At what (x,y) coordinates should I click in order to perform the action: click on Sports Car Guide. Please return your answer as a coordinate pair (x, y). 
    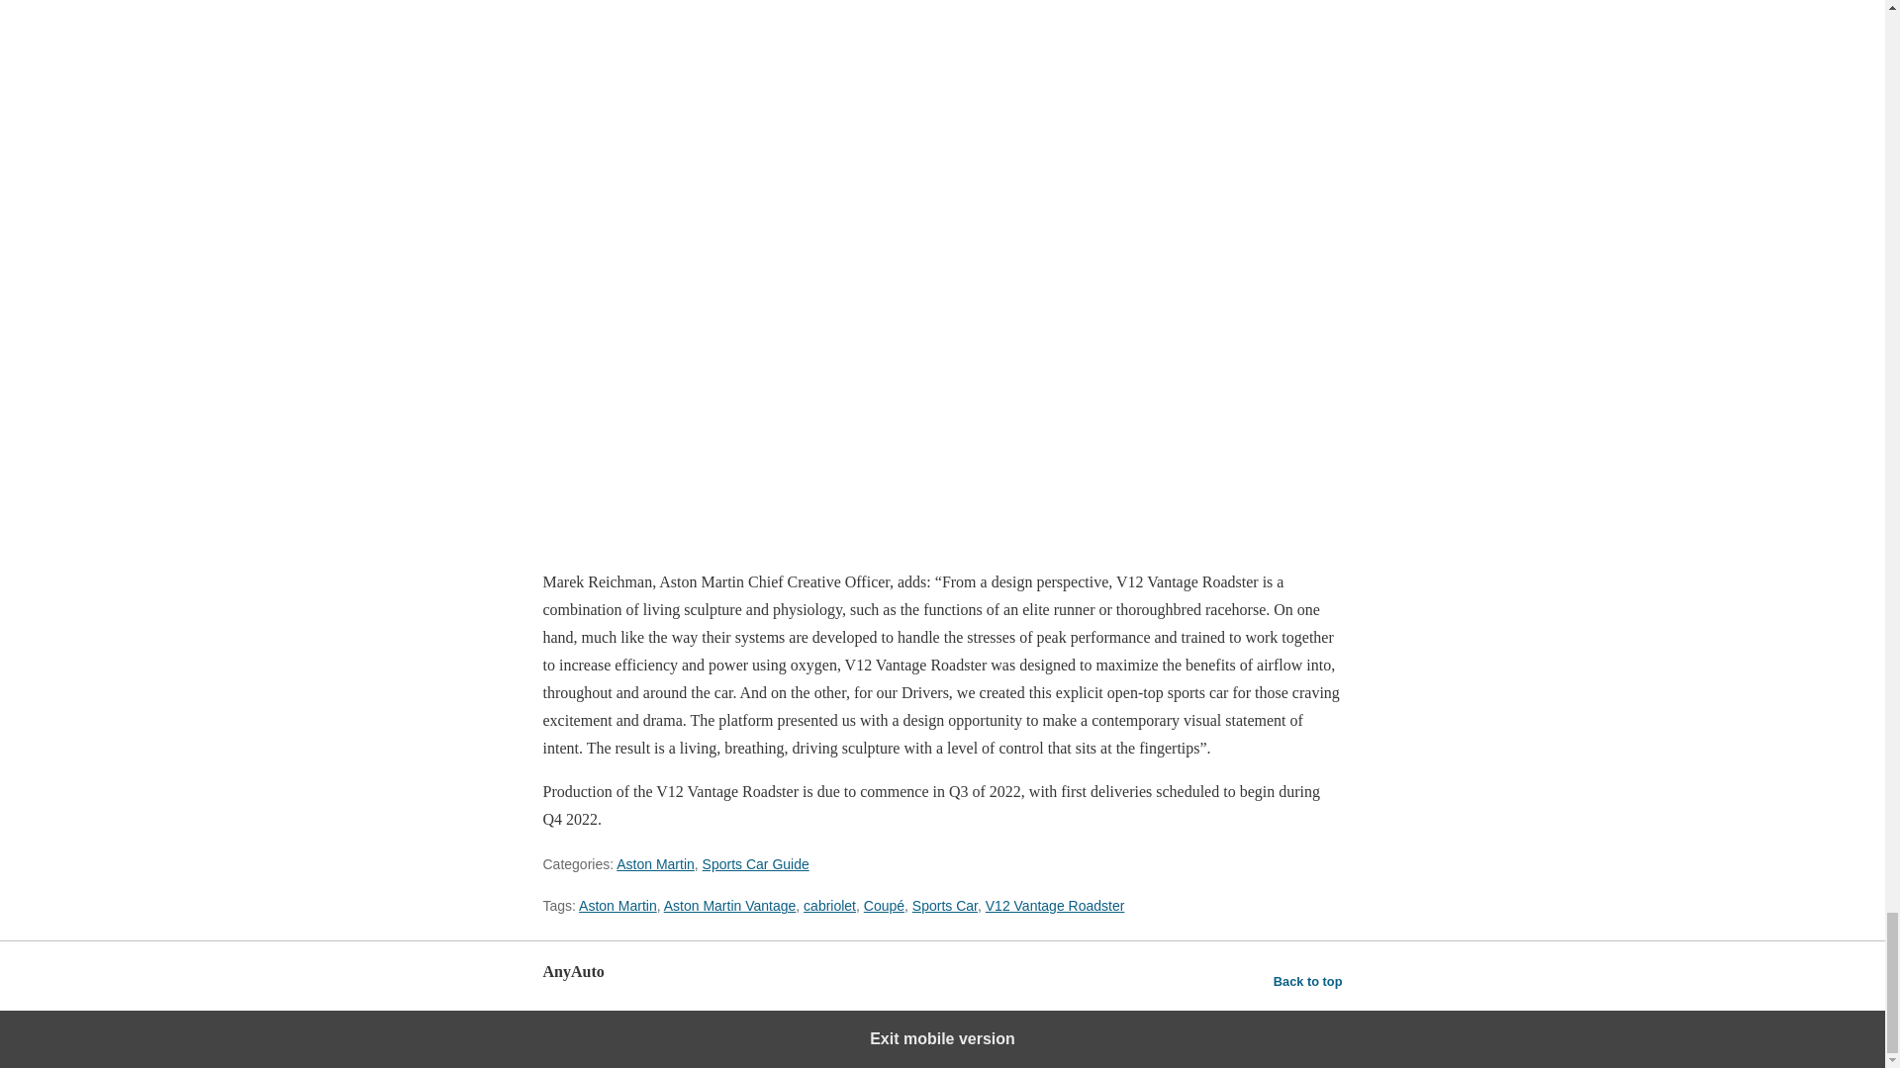
    Looking at the image, I should click on (756, 864).